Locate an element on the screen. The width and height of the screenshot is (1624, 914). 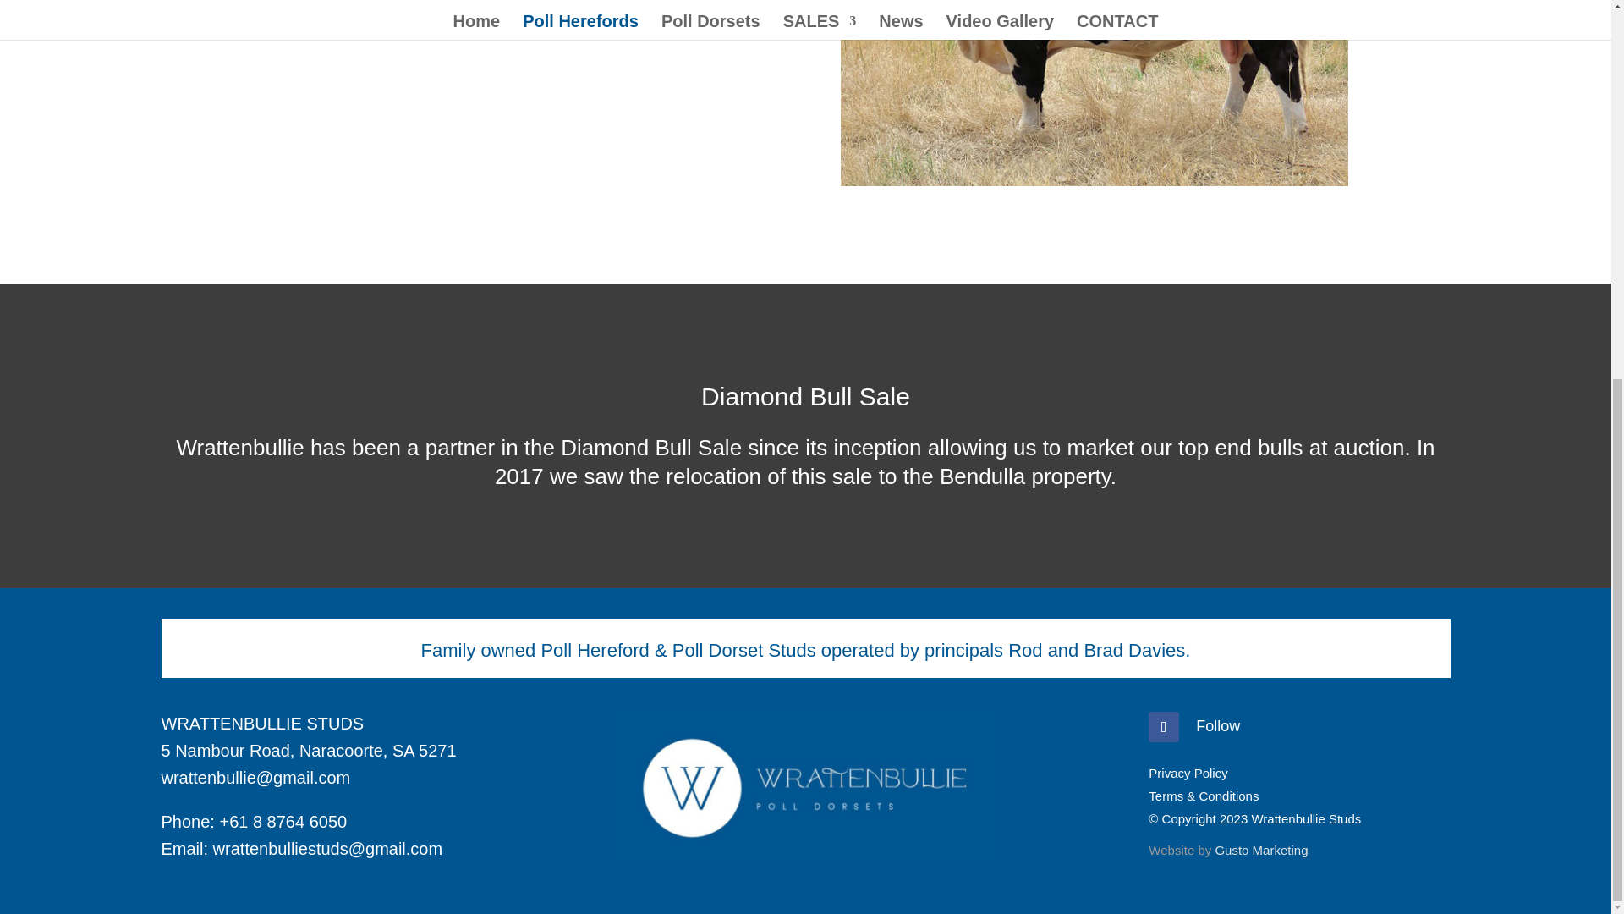
Gusto Marketing is located at coordinates (1260, 850).